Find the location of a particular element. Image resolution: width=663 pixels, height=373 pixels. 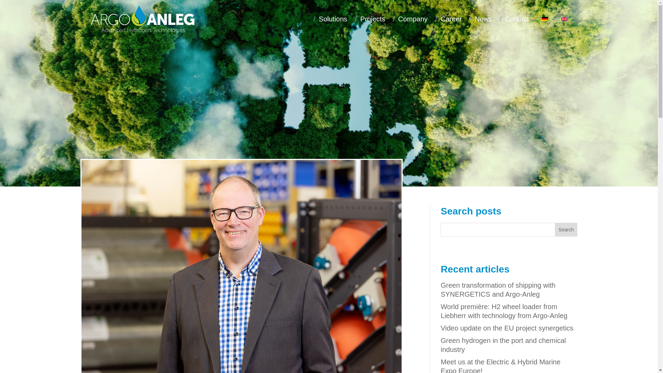

Career is located at coordinates (449, 19).